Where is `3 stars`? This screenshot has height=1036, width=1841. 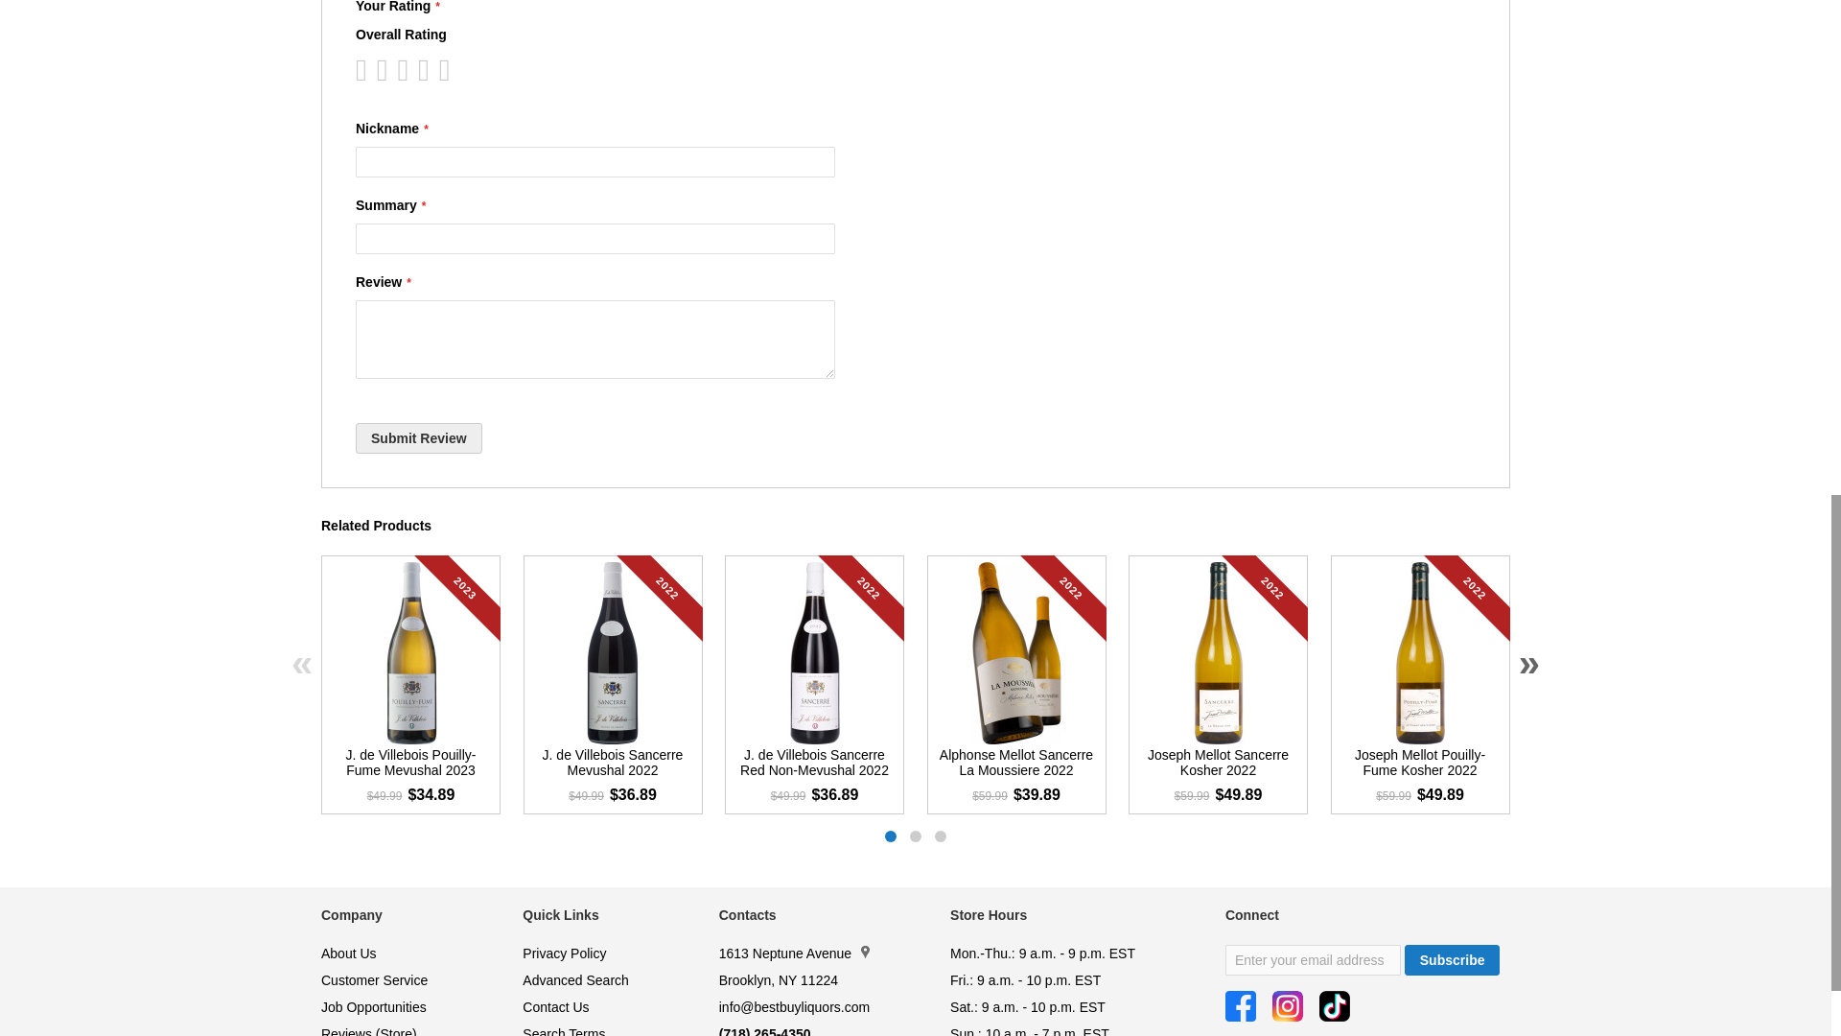 3 stars is located at coordinates (385, 69).